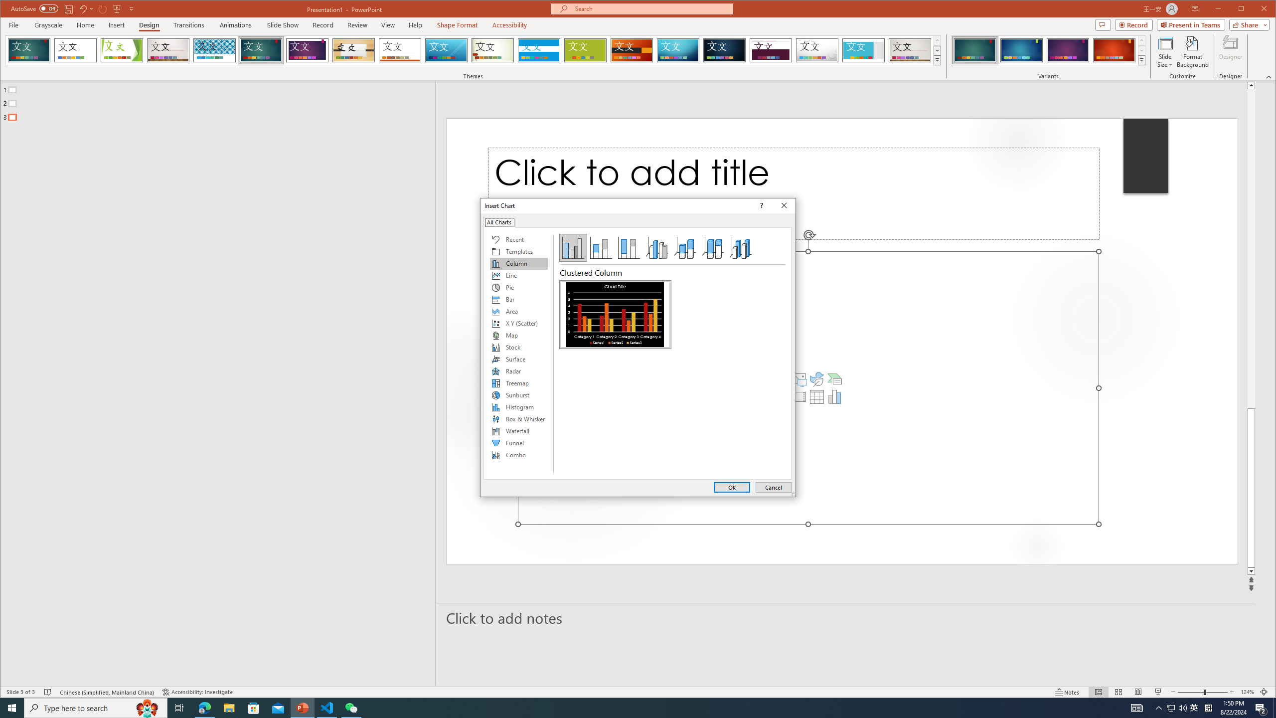 This screenshot has height=718, width=1276. I want to click on Templates, so click(518, 251).